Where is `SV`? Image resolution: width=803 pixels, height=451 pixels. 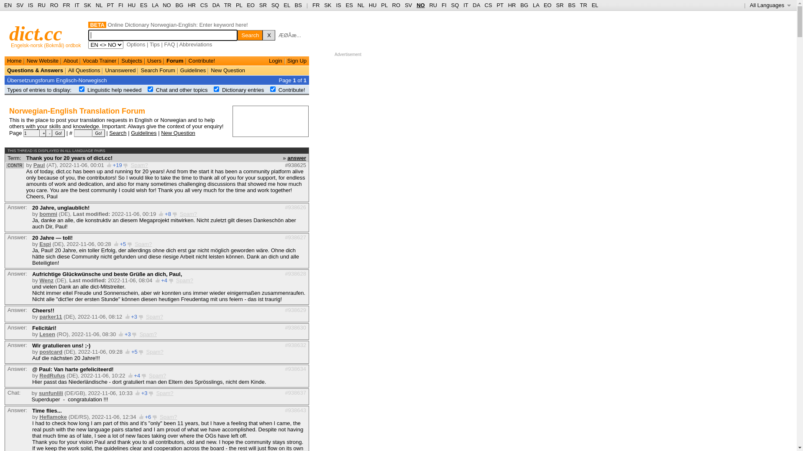 SV is located at coordinates (20, 5).